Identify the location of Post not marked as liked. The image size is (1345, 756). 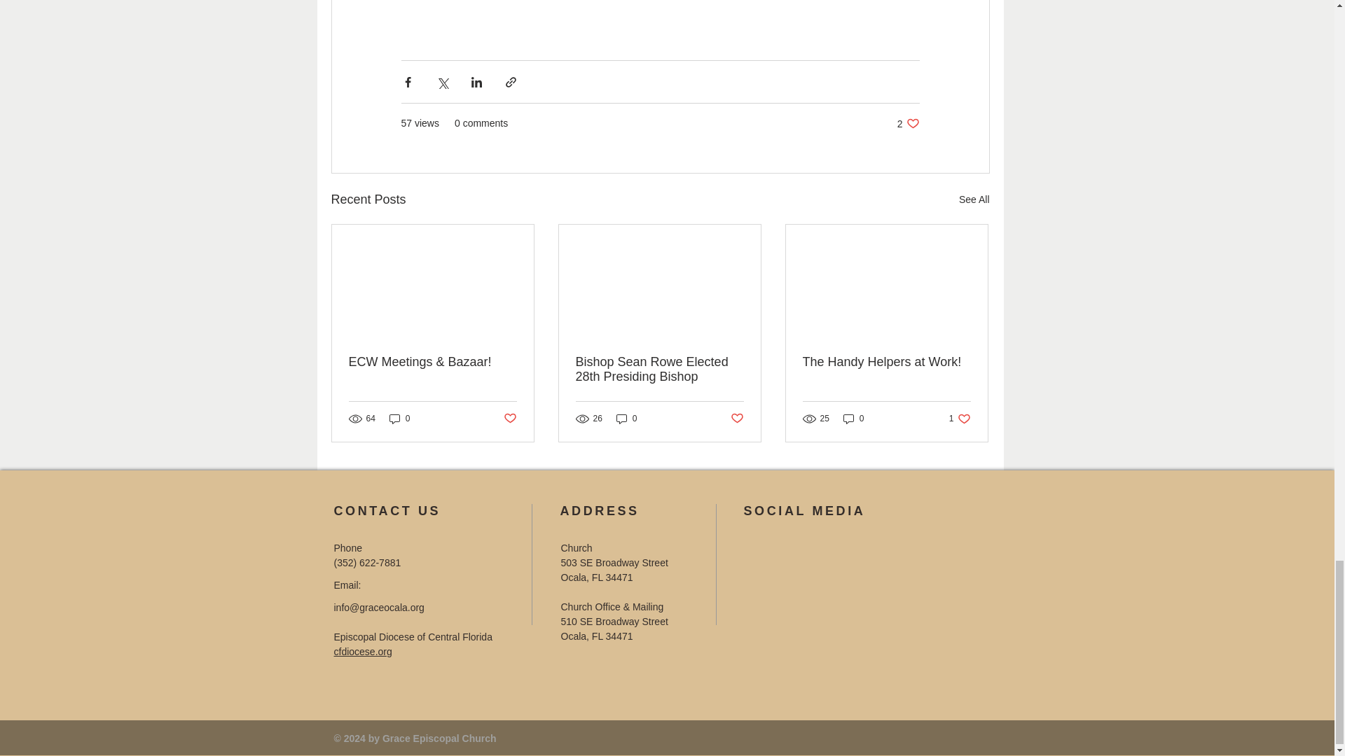
(510, 419).